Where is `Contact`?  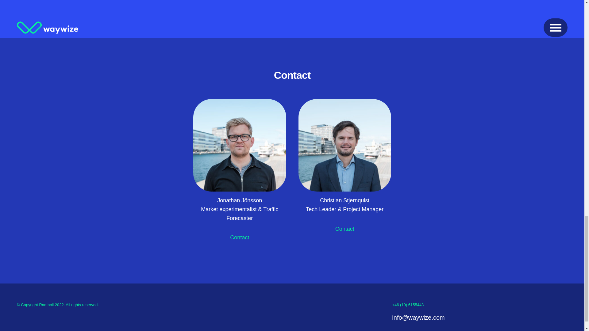
Contact is located at coordinates (345, 229).